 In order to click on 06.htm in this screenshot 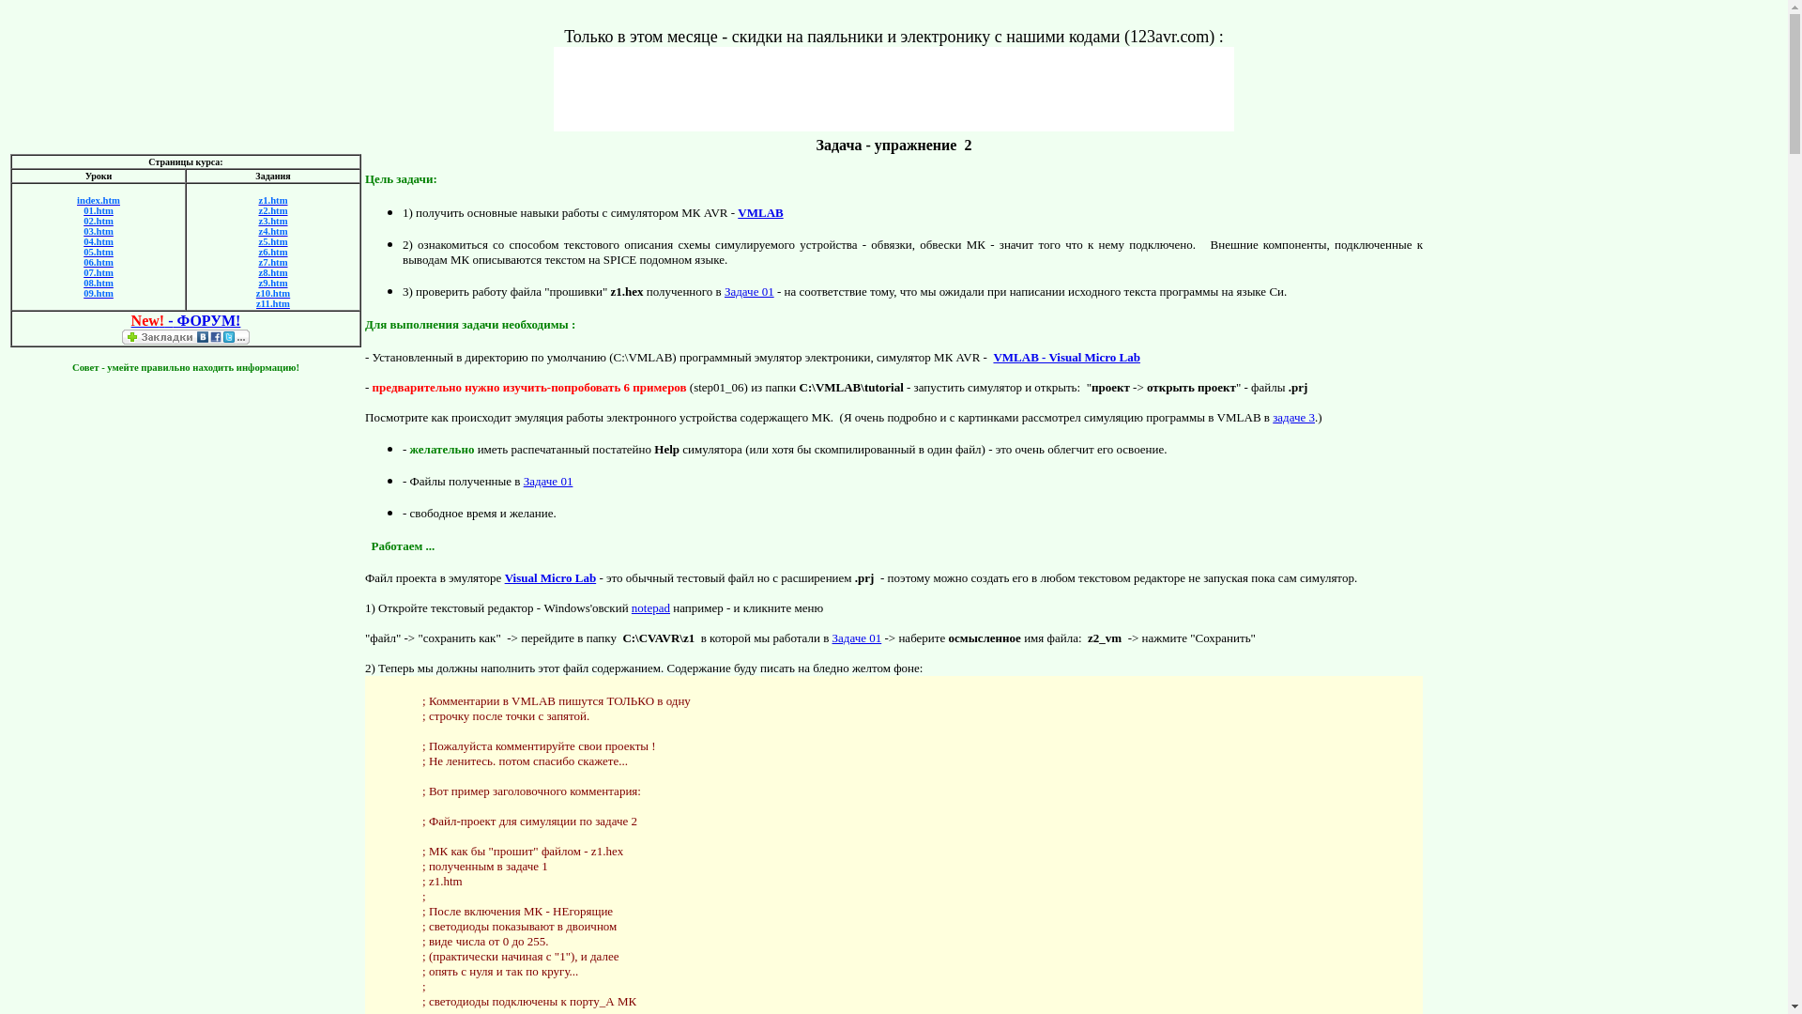, I will do `click(99, 263)`.